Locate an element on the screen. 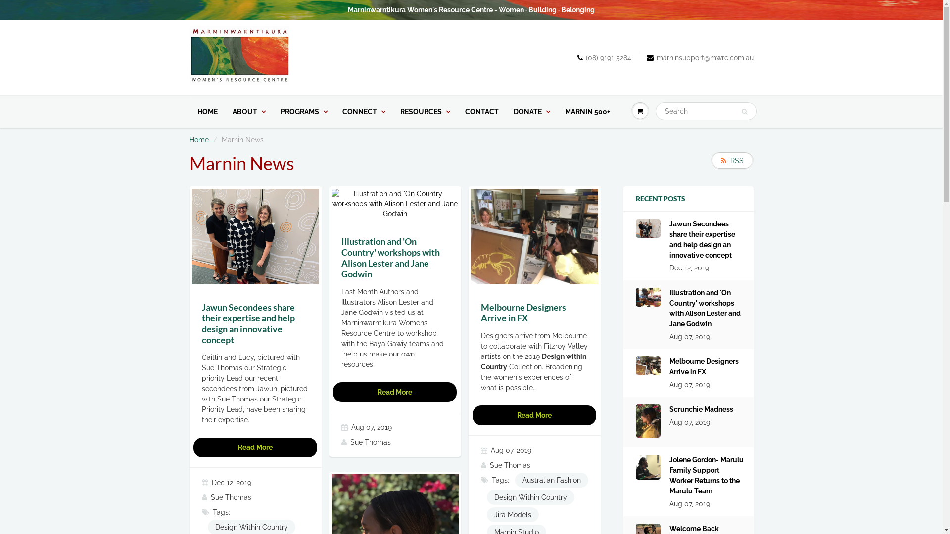 This screenshot has height=534, width=950. PROGRAMS is located at coordinates (304, 112).